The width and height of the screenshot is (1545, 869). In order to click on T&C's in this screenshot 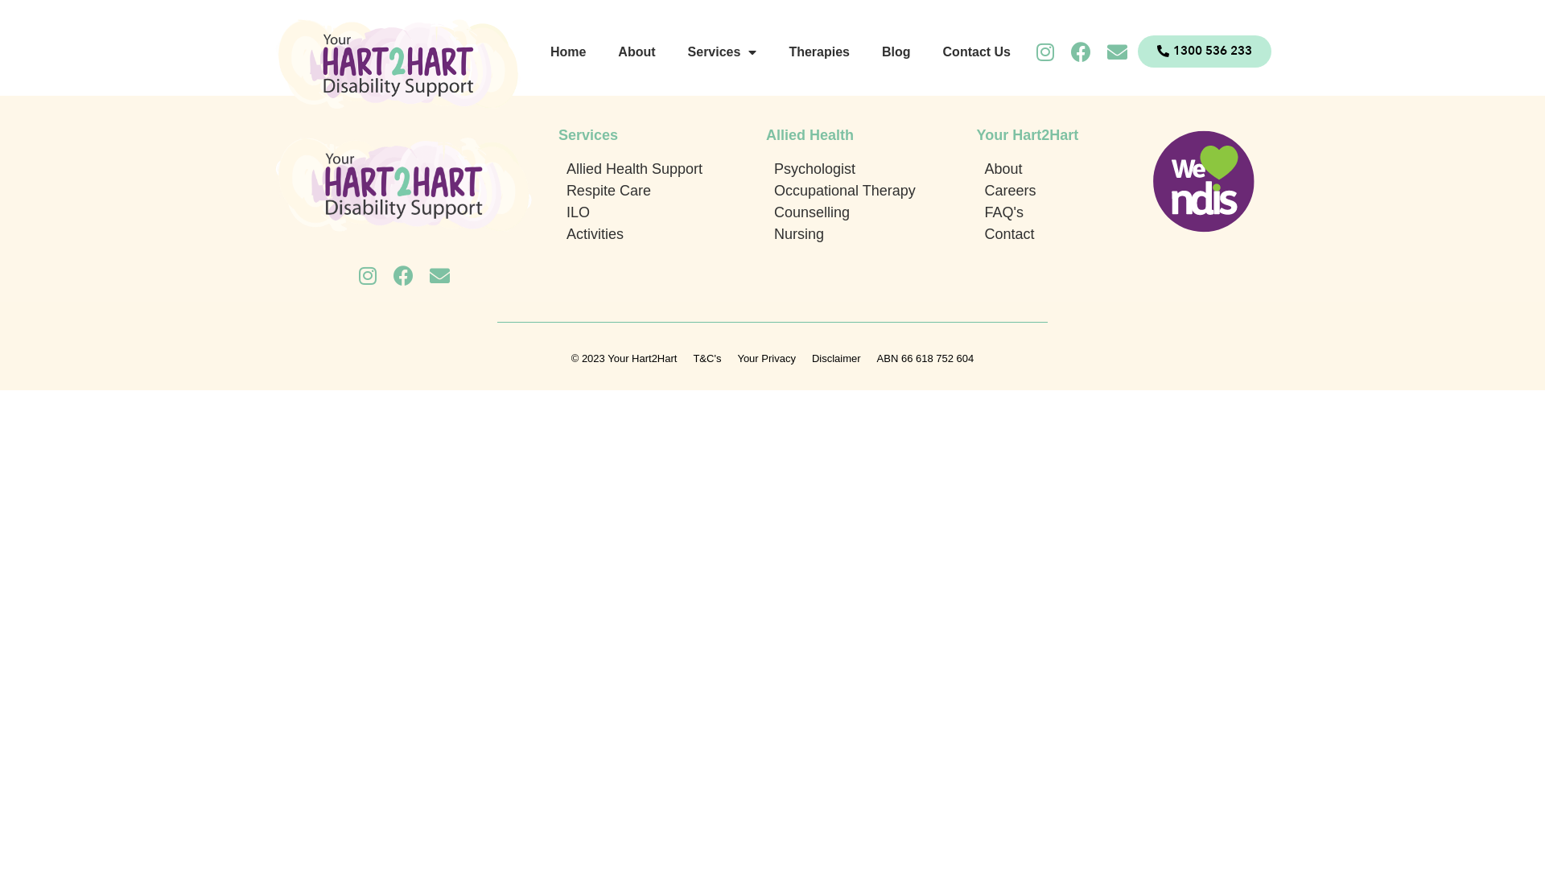, I will do `click(707, 359)`.